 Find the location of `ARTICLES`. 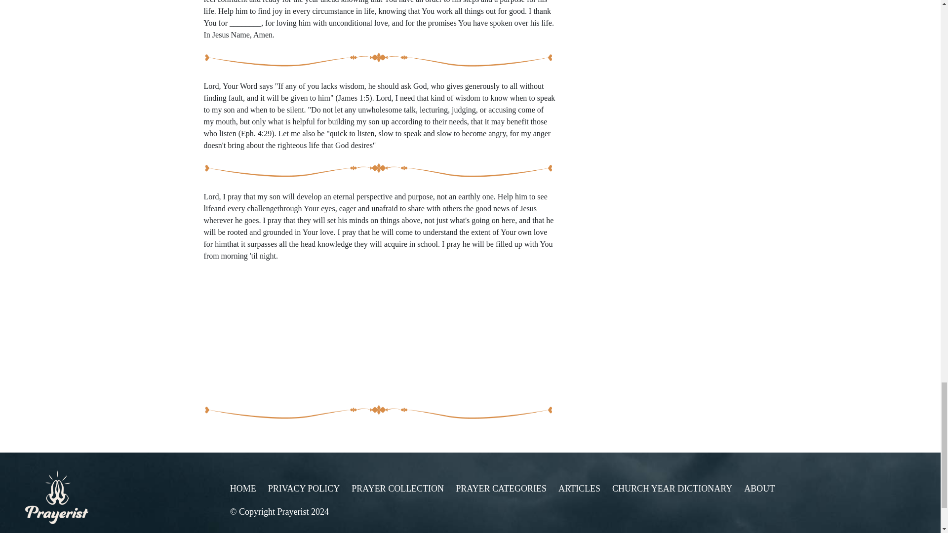

ARTICLES is located at coordinates (579, 489).